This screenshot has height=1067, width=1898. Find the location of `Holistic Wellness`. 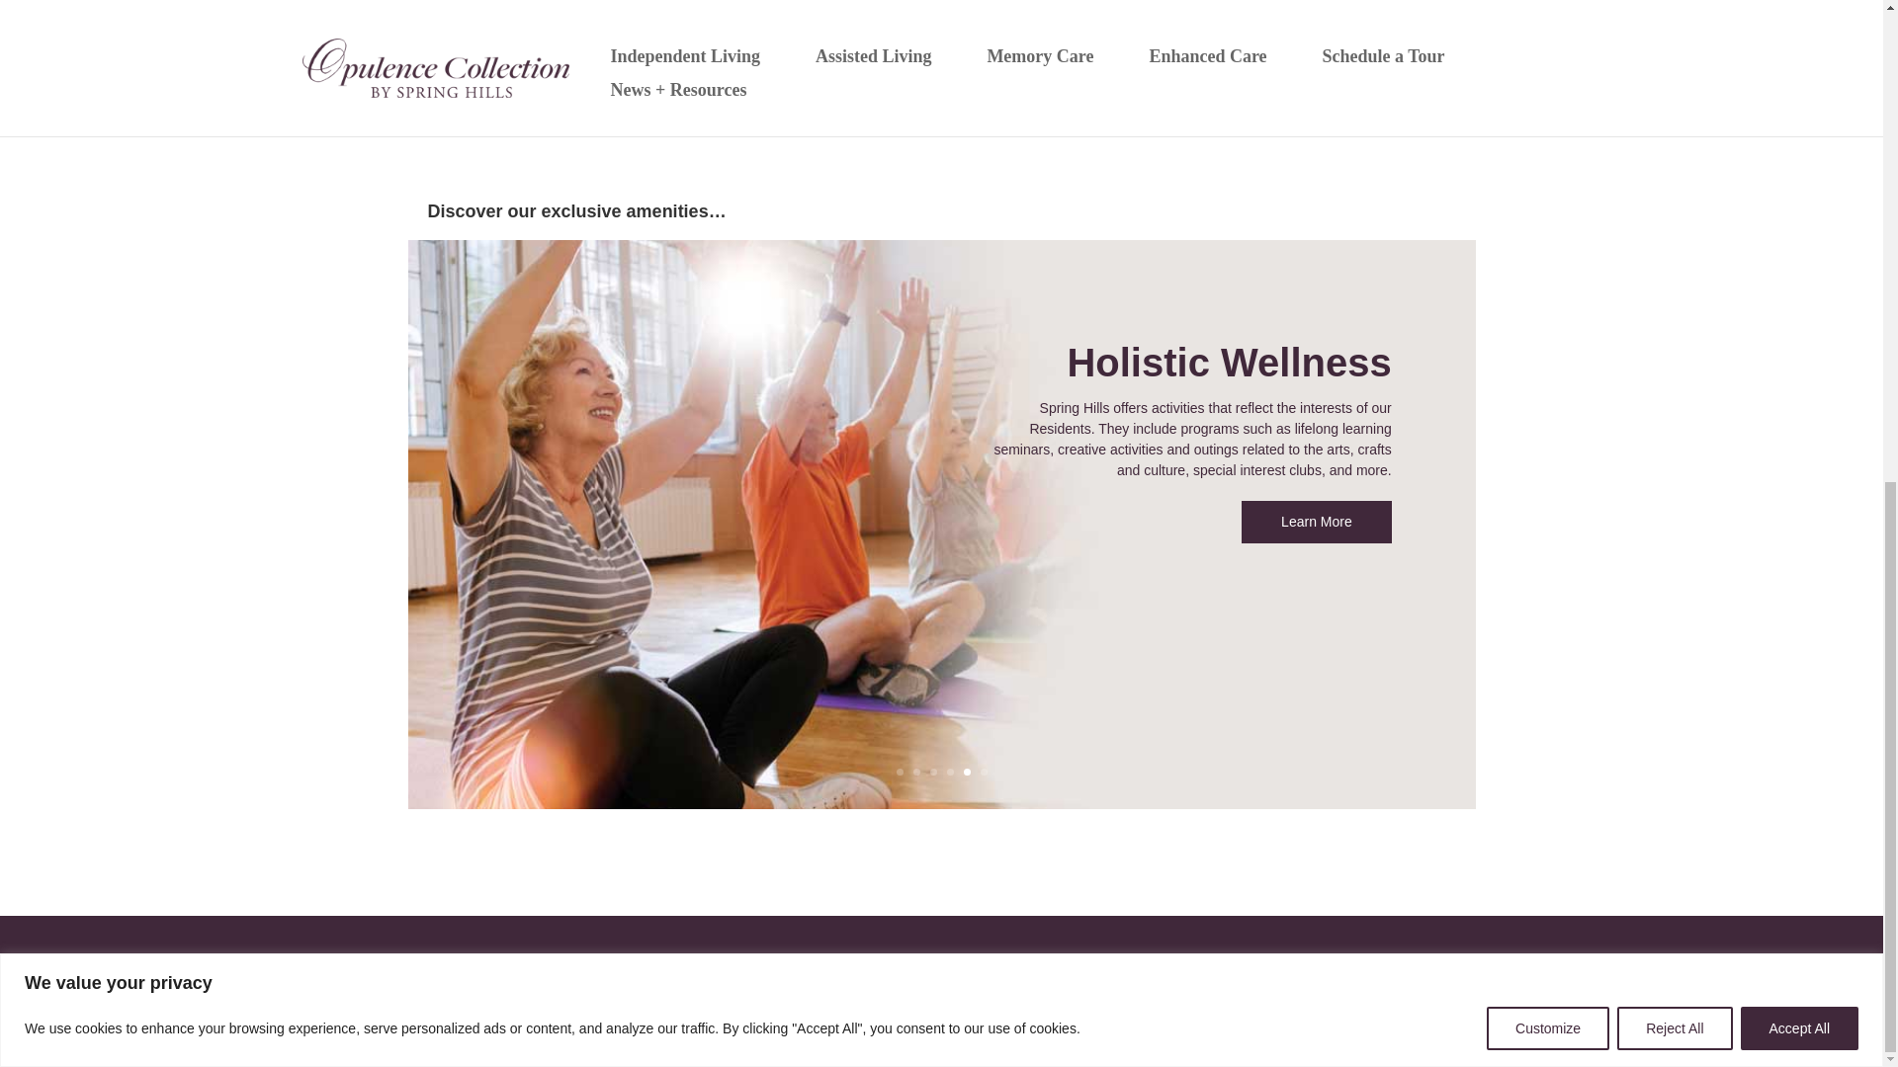

Holistic Wellness is located at coordinates (1229, 371).